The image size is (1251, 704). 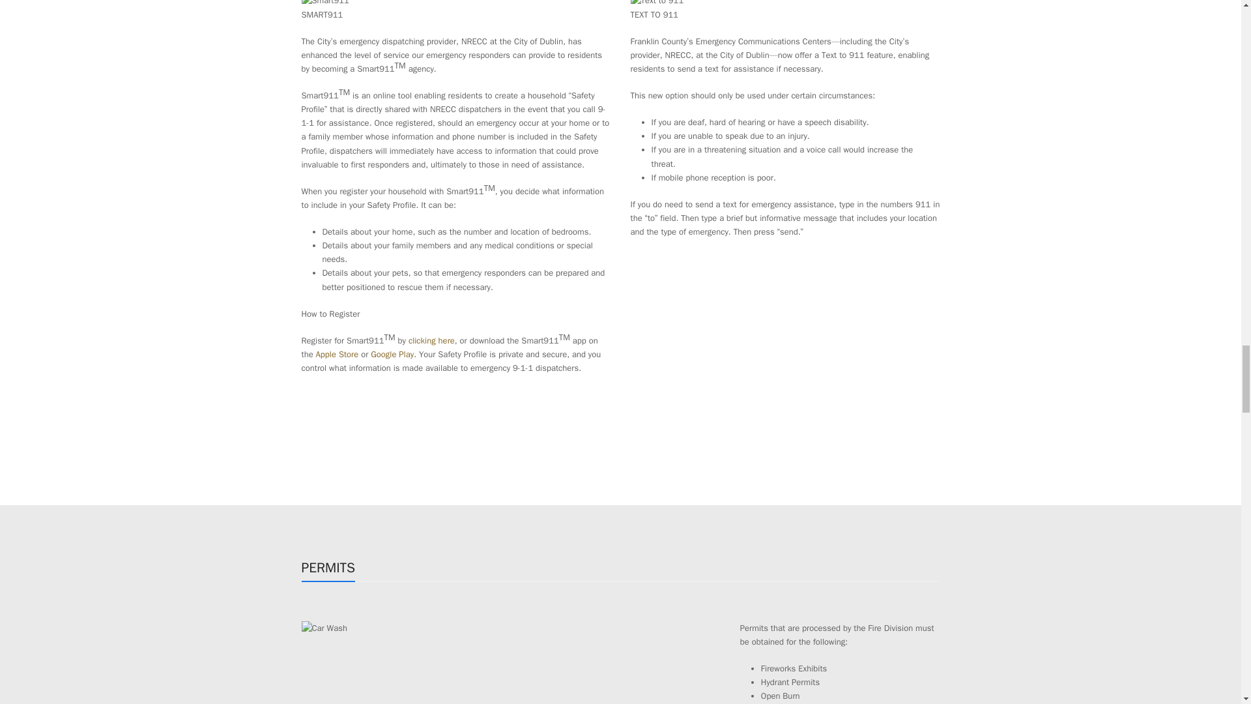 I want to click on Text to 911, so click(x=657, y=3).